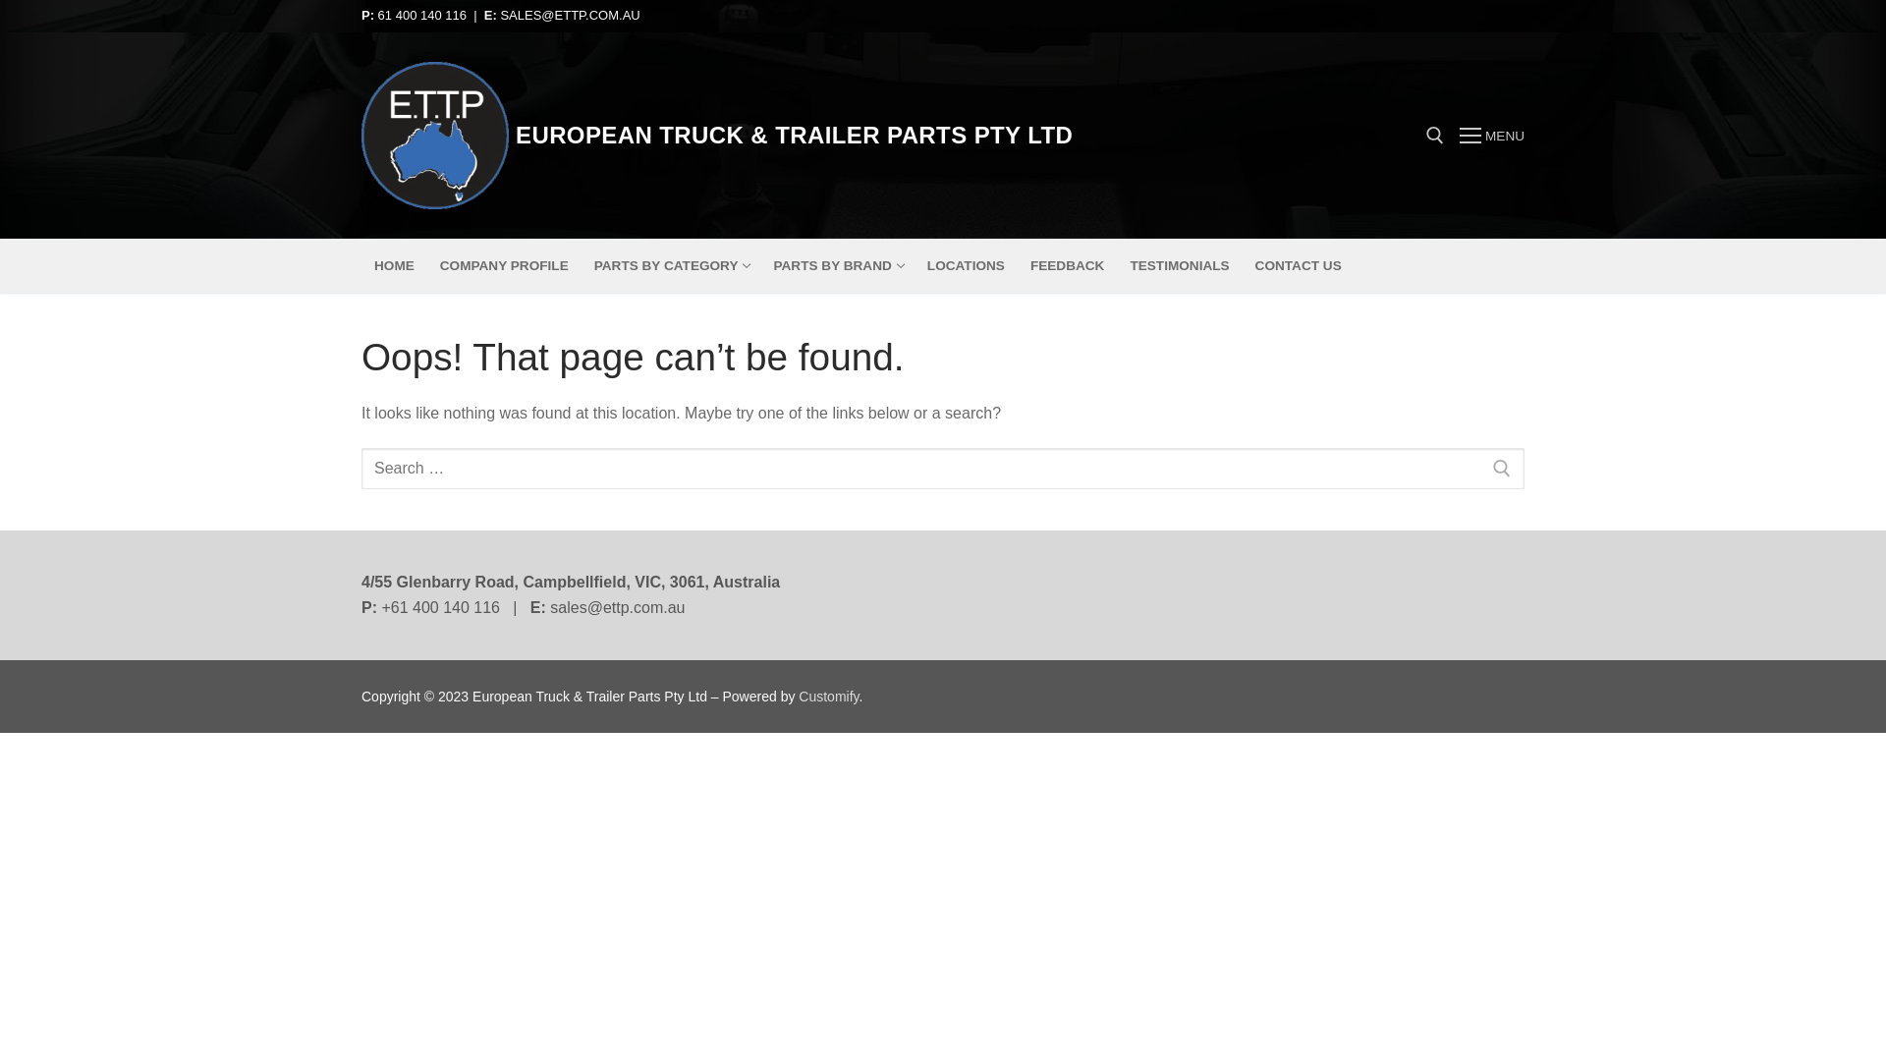  What do you see at coordinates (837, 266) in the screenshot?
I see `PARTS BY BRAND
 ` at bounding box center [837, 266].